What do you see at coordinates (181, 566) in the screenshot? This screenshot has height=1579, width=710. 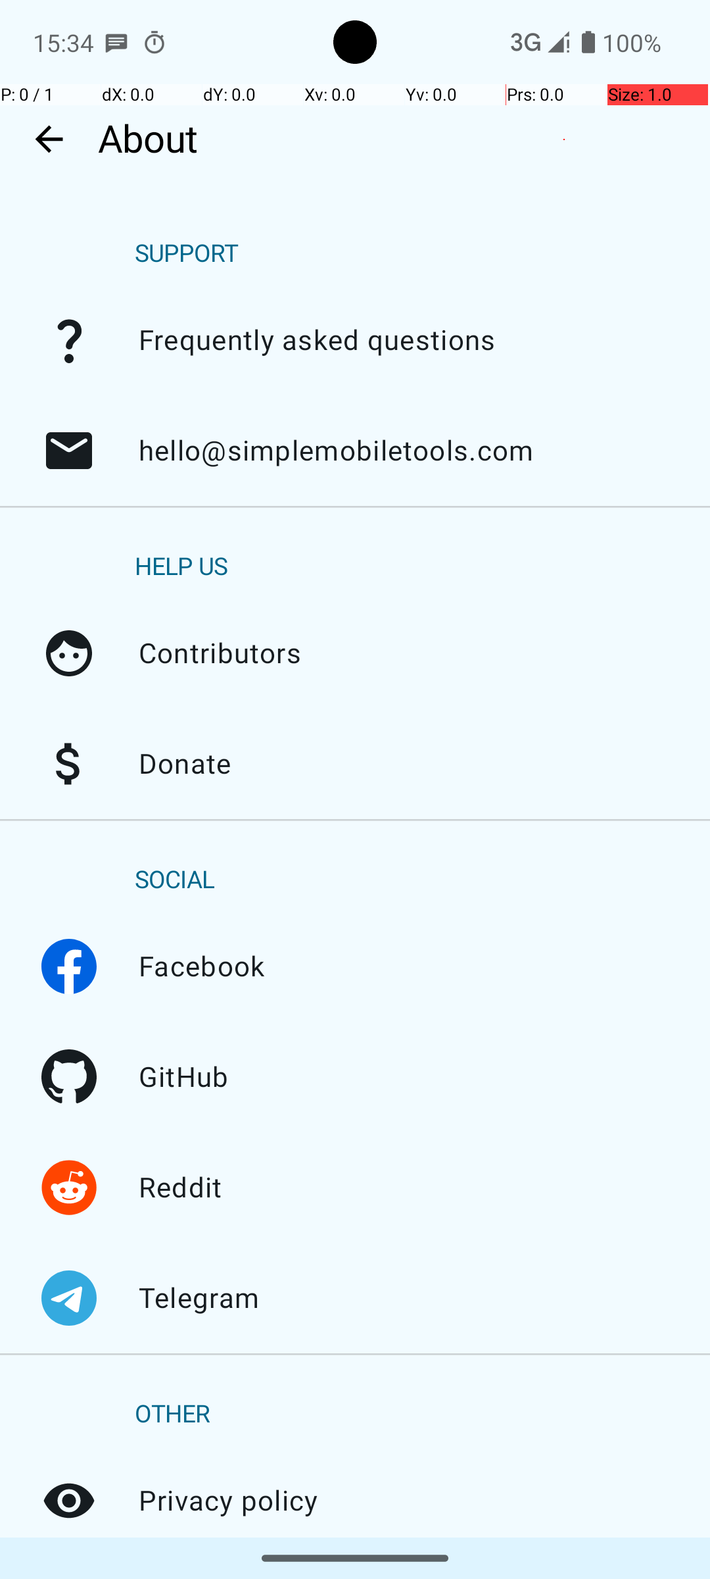 I see `HELP US` at bounding box center [181, 566].